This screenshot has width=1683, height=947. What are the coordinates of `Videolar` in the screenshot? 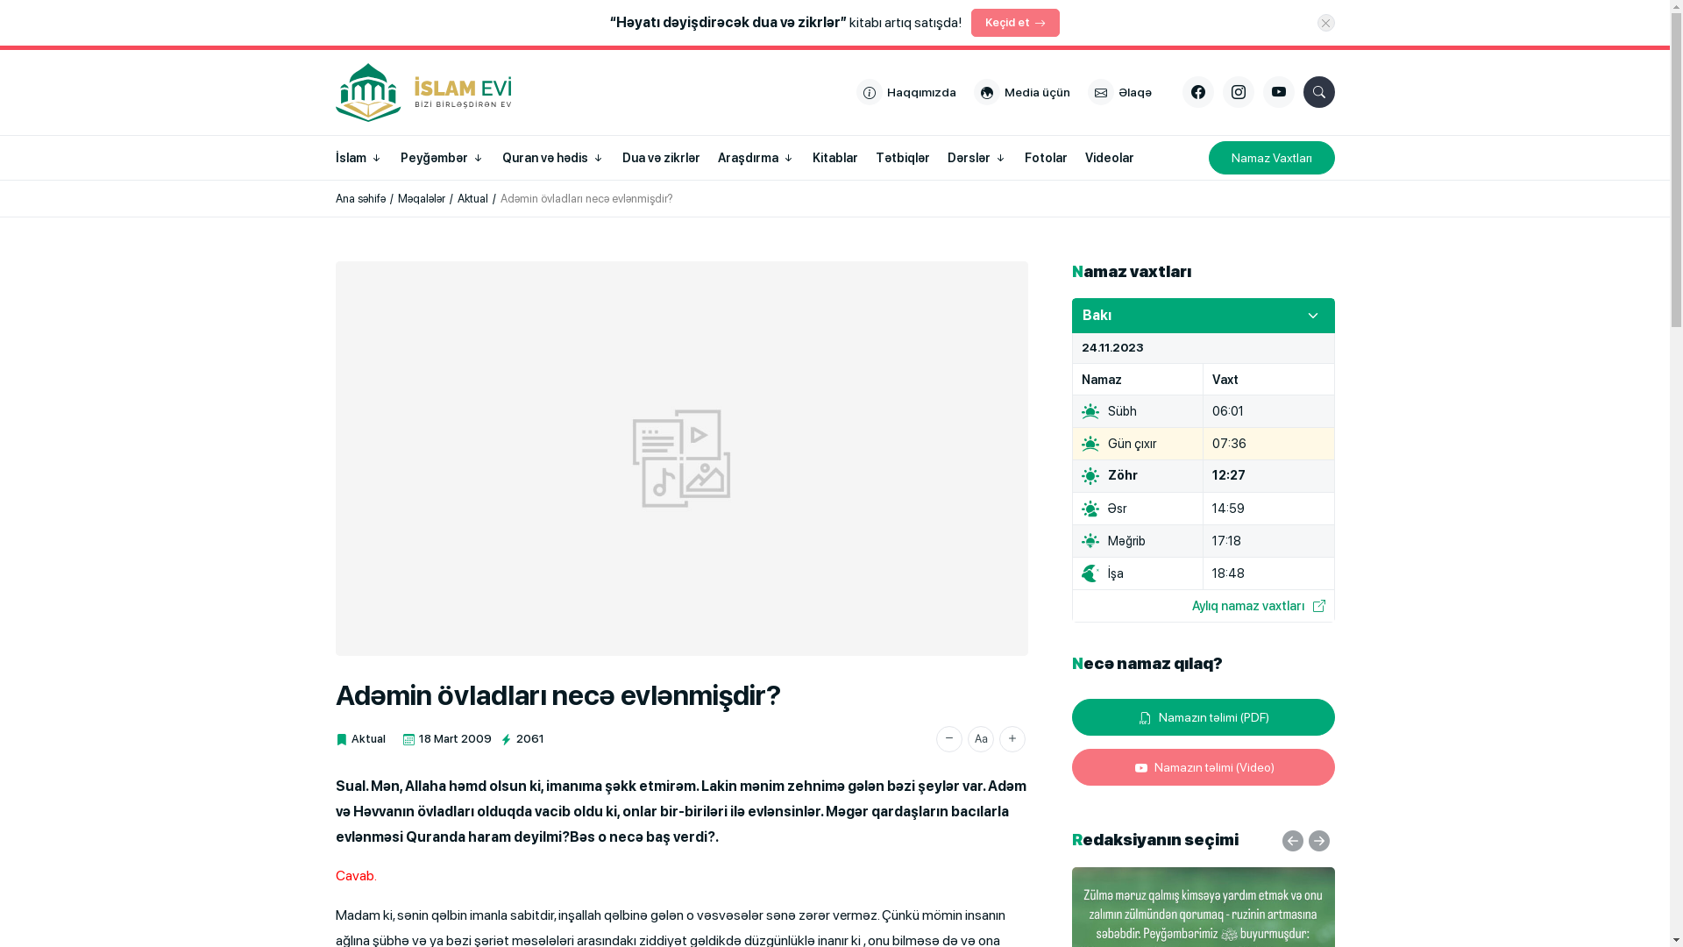 It's located at (1110, 158).